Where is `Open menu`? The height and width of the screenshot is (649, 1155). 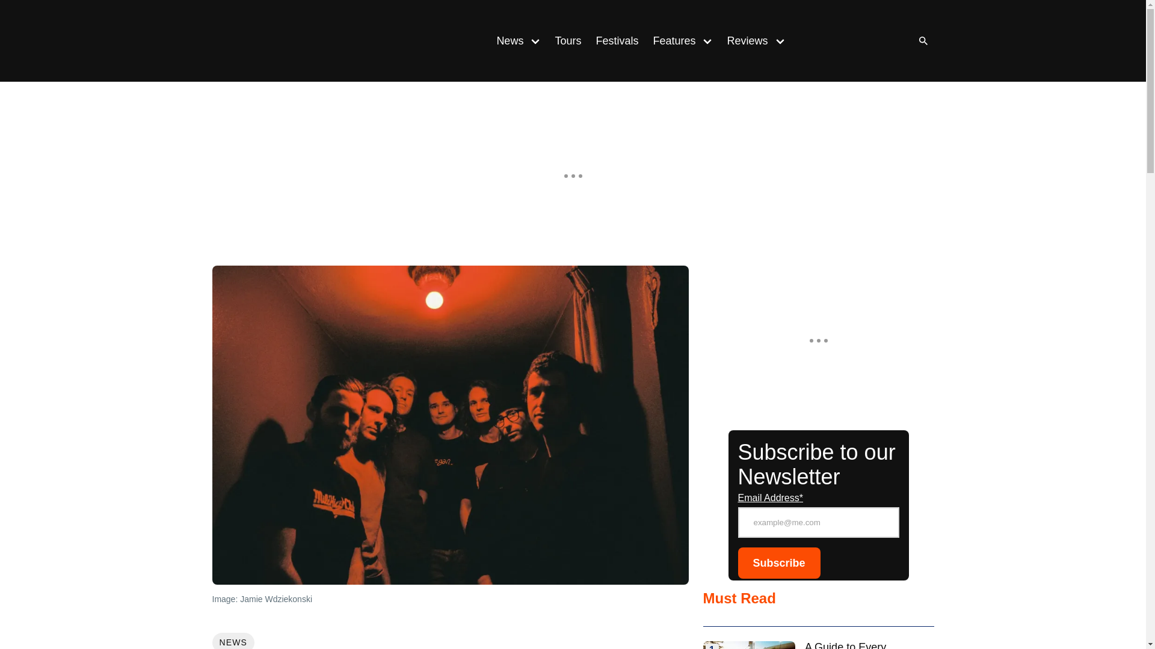
Open menu is located at coordinates (707, 40).